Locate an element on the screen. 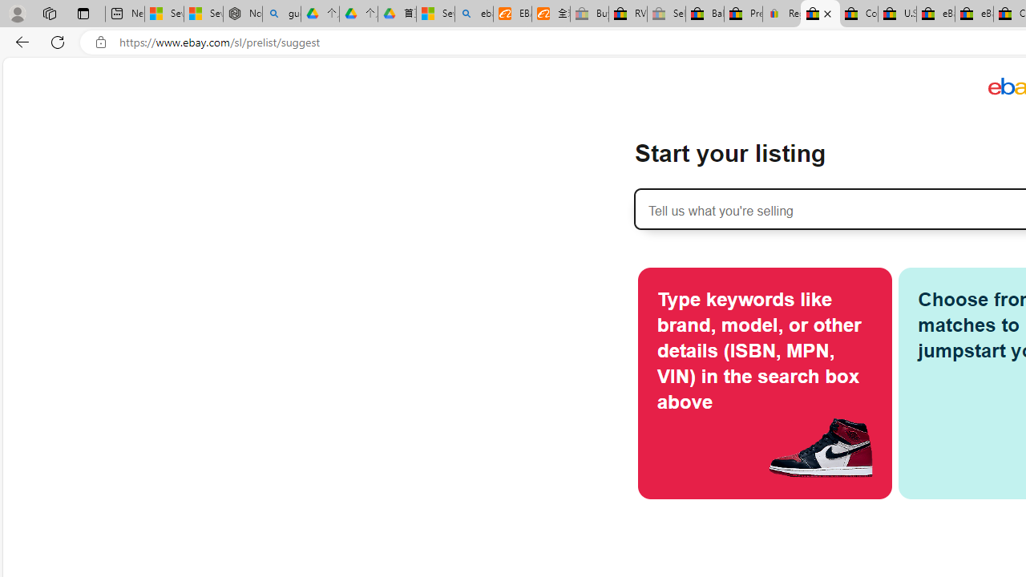 This screenshot has width=1026, height=577. Buy Auto Parts & Accessories | eBay - Sleeping is located at coordinates (589, 14).